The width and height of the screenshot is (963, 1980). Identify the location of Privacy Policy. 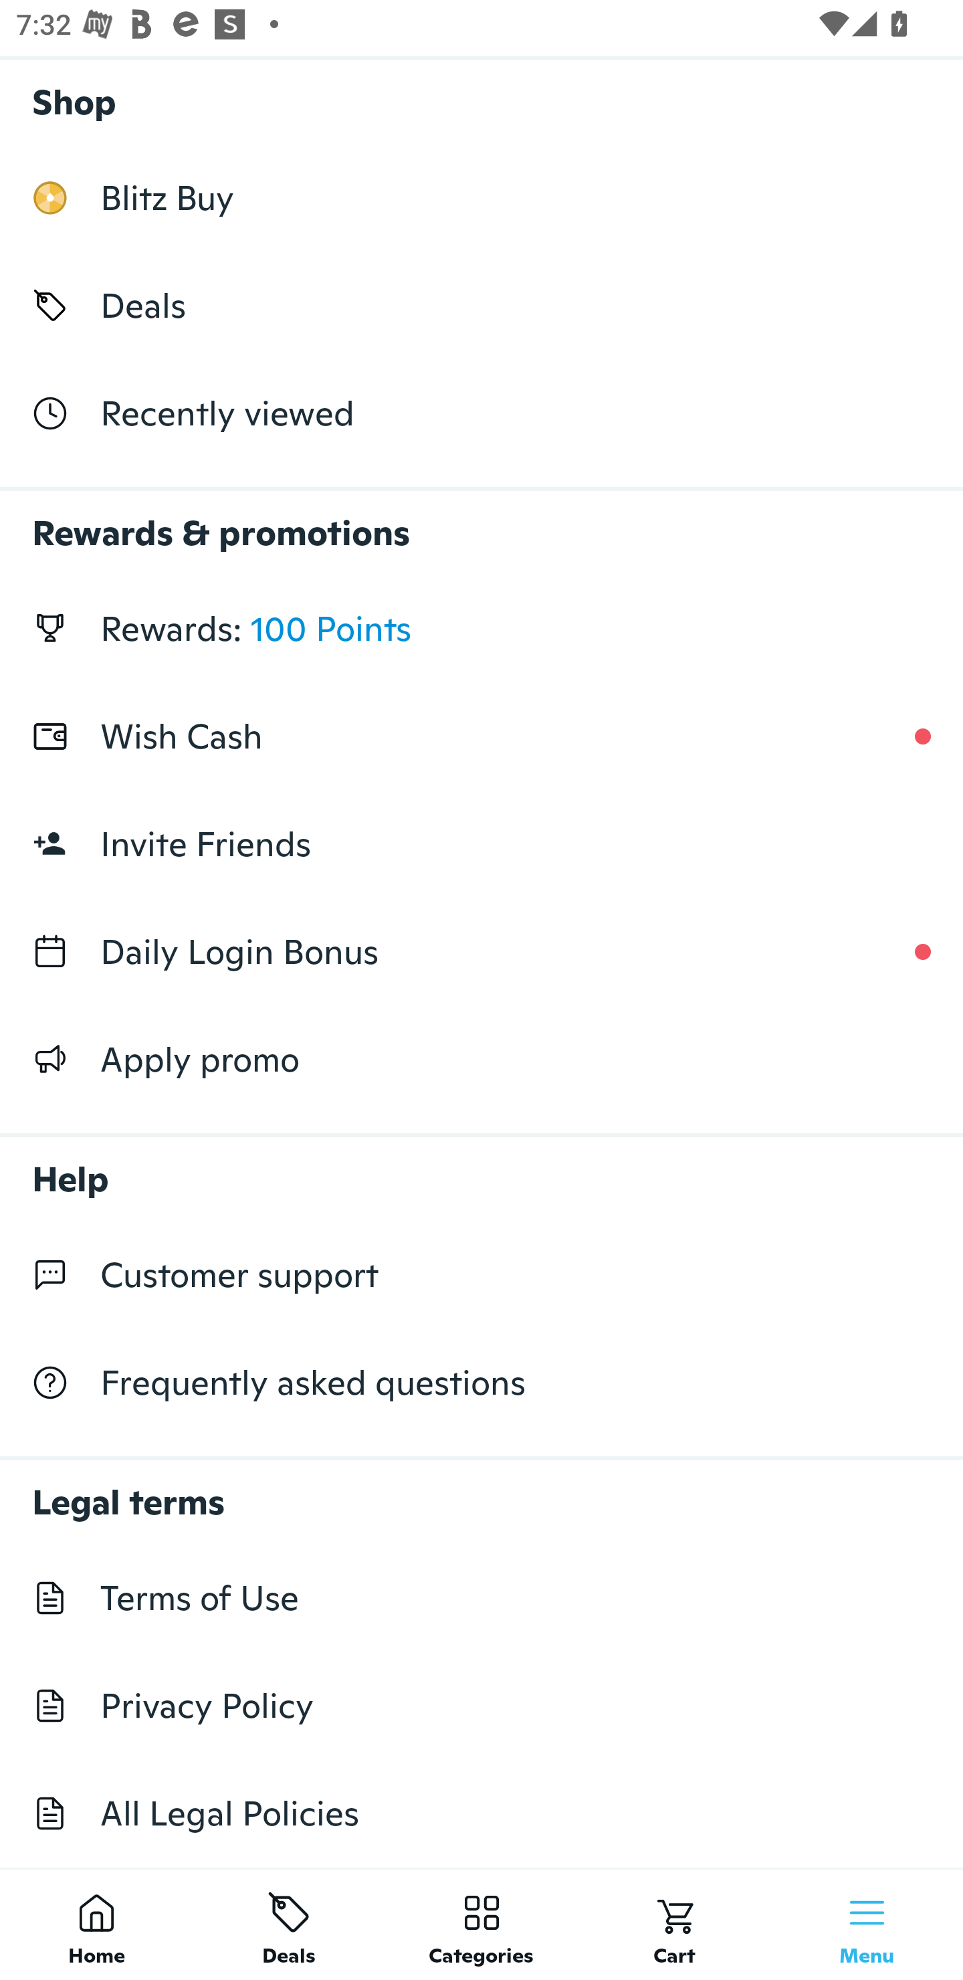
(481, 1706).